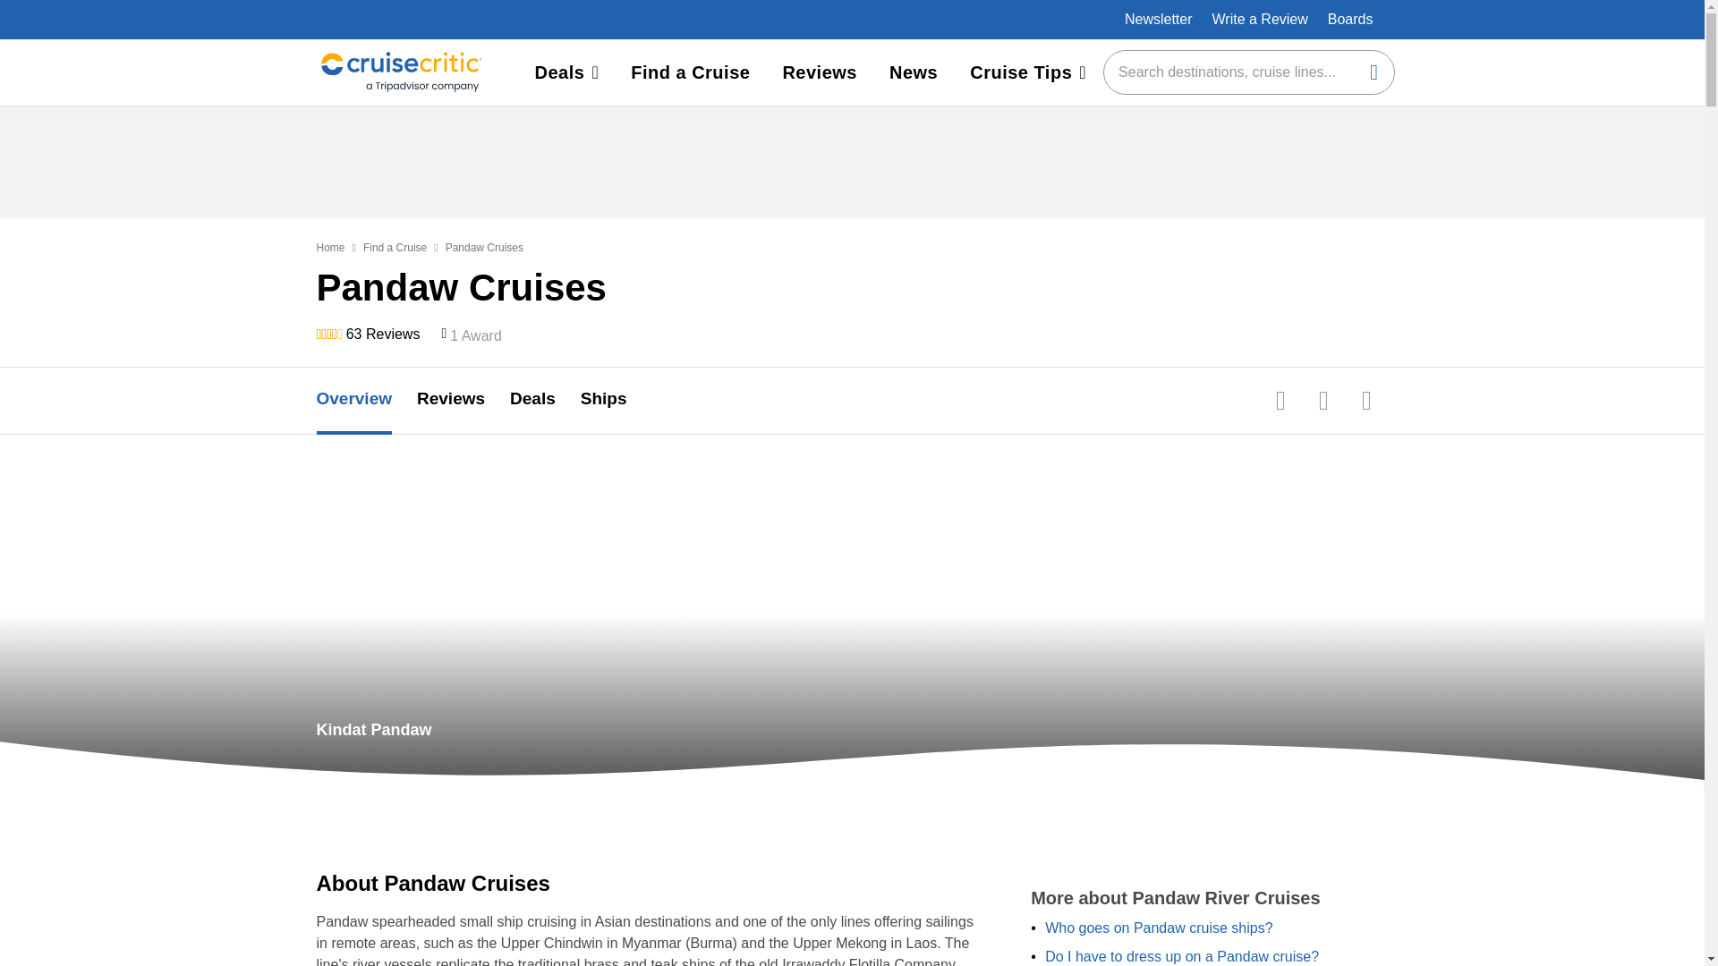  Describe the element at coordinates (464, 401) in the screenshot. I see `Reviews` at that location.